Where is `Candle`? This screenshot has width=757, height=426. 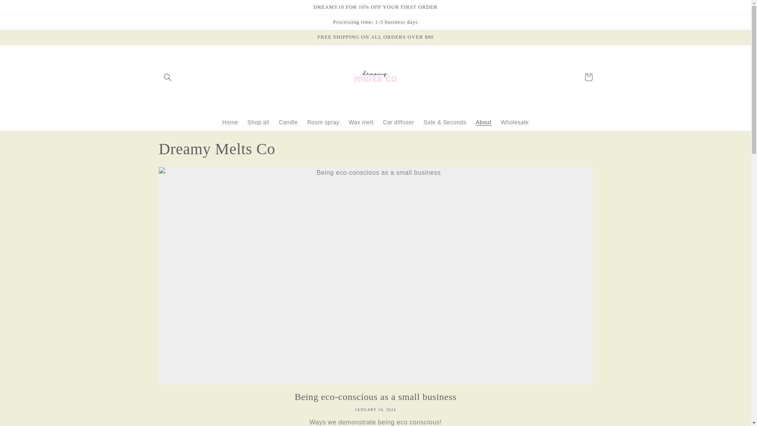 Candle is located at coordinates (288, 122).